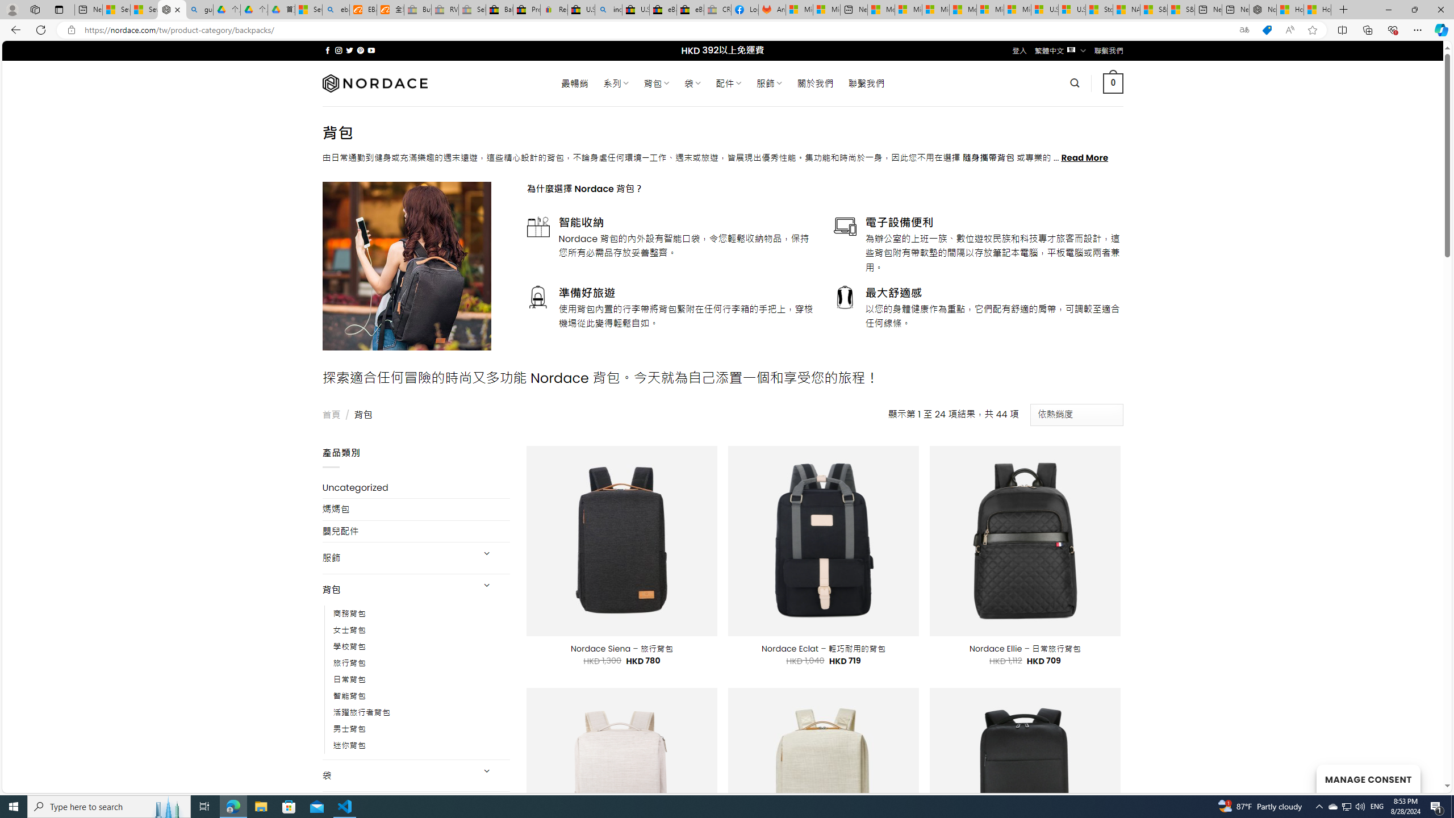 The image size is (1454, 818). I want to click on Show translate options, so click(1244, 30).